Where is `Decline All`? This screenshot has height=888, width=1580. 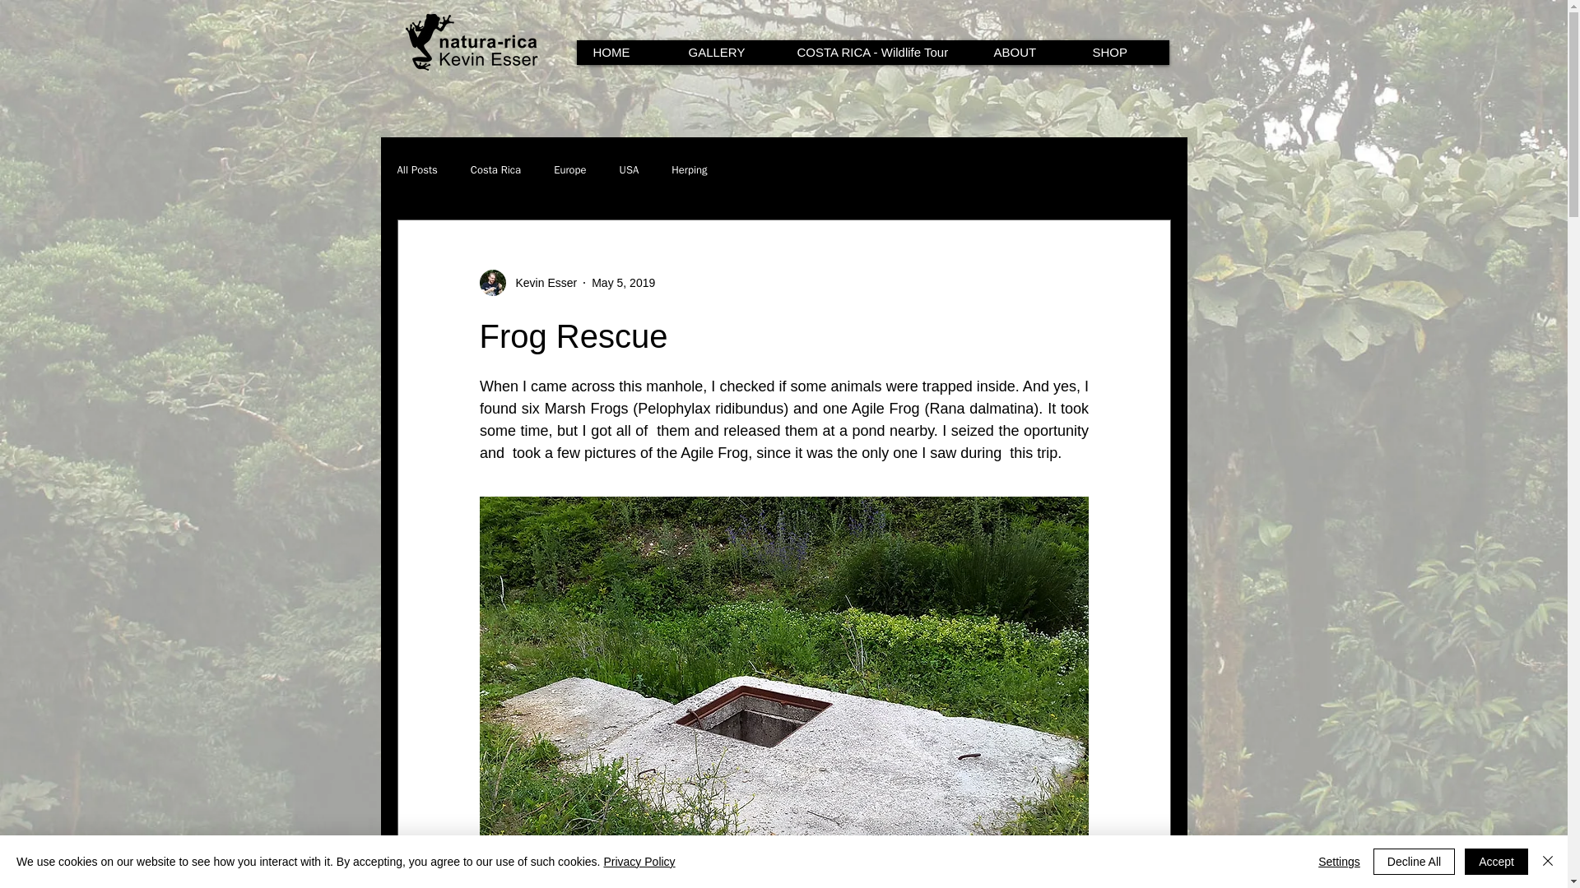 Decline All is located at coordinates (1414, 862).